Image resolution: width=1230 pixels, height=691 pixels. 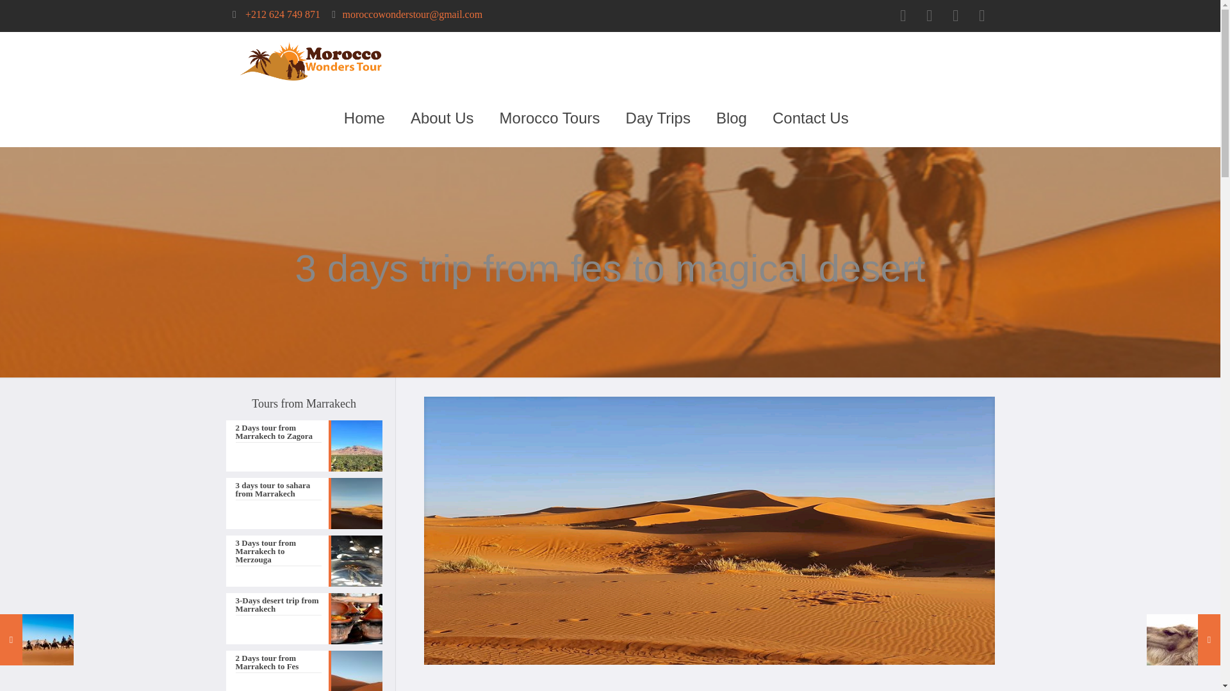 What do you see at coordinates (811, 118) in the screenshot?
I see `Contact Us` at bounding box center [811, 118].